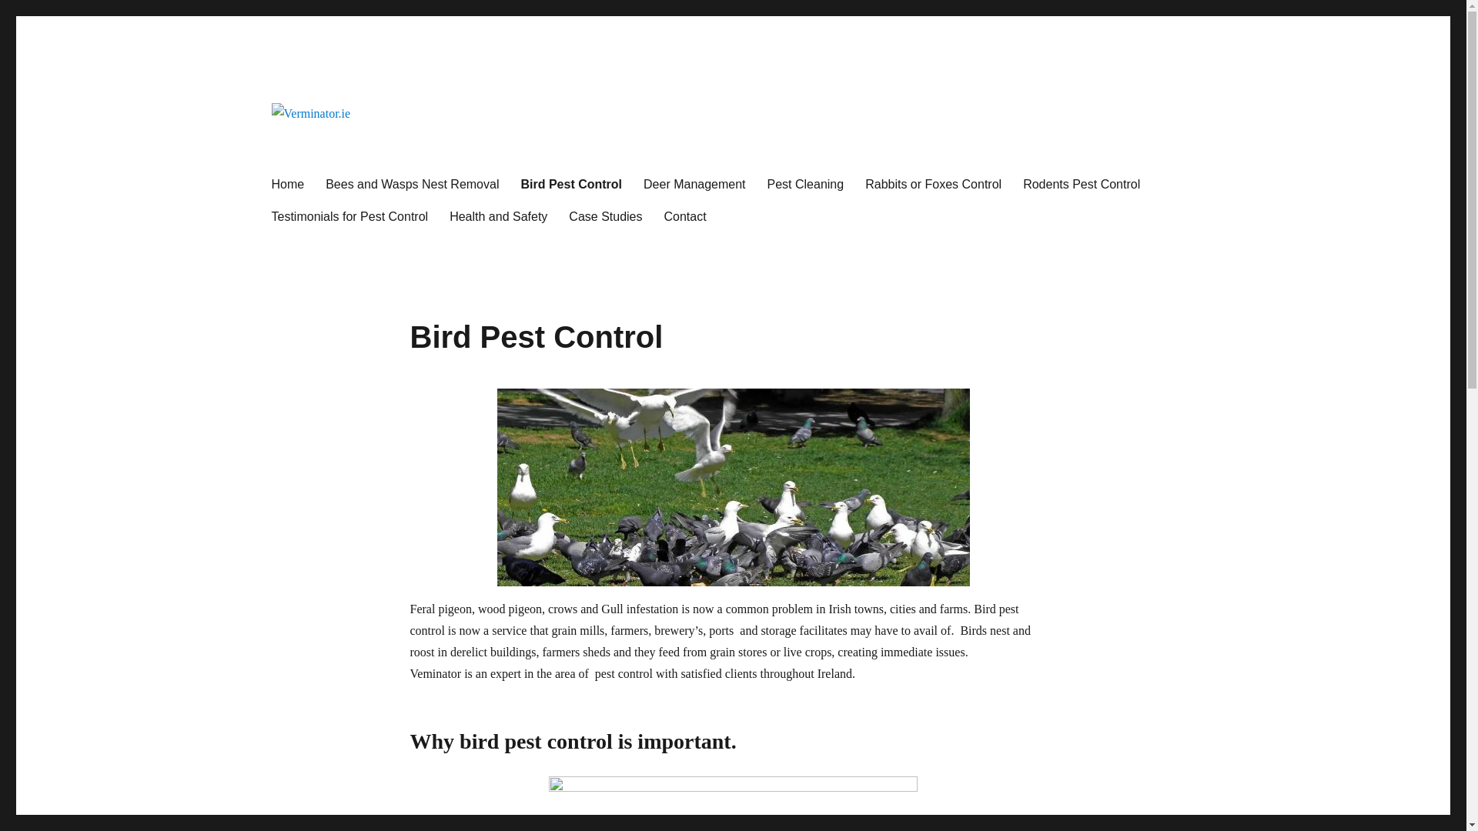  Describe the element at coordinates (685, 216) in the screenshot. I see `Contact` at that location.